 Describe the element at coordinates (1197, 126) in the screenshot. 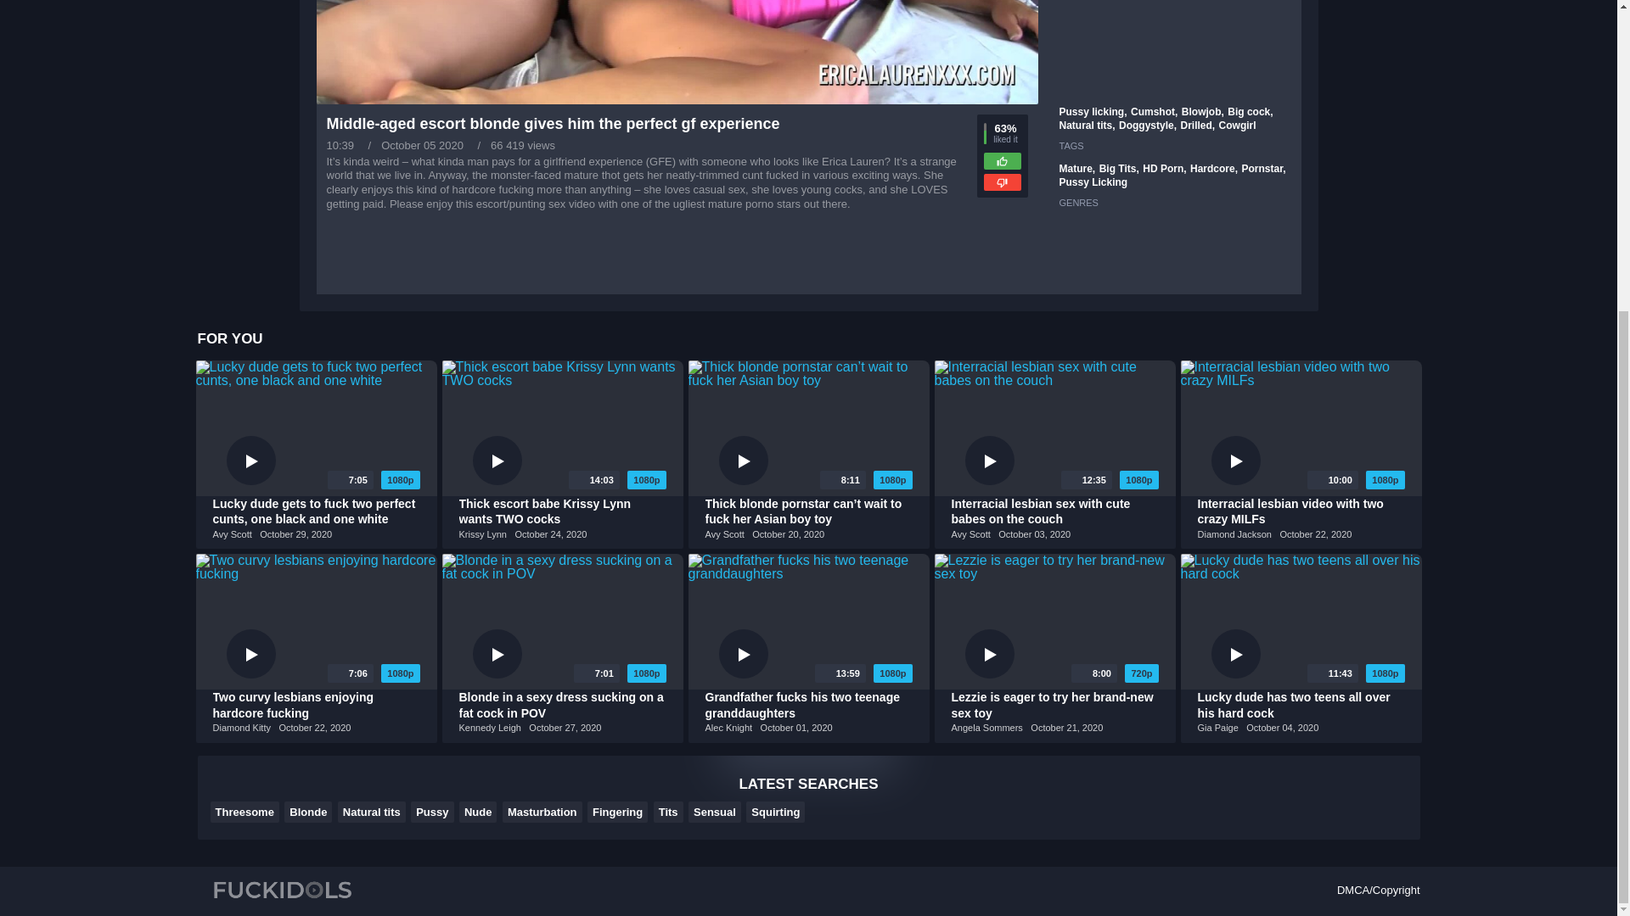

I see `Drilled` at that location.